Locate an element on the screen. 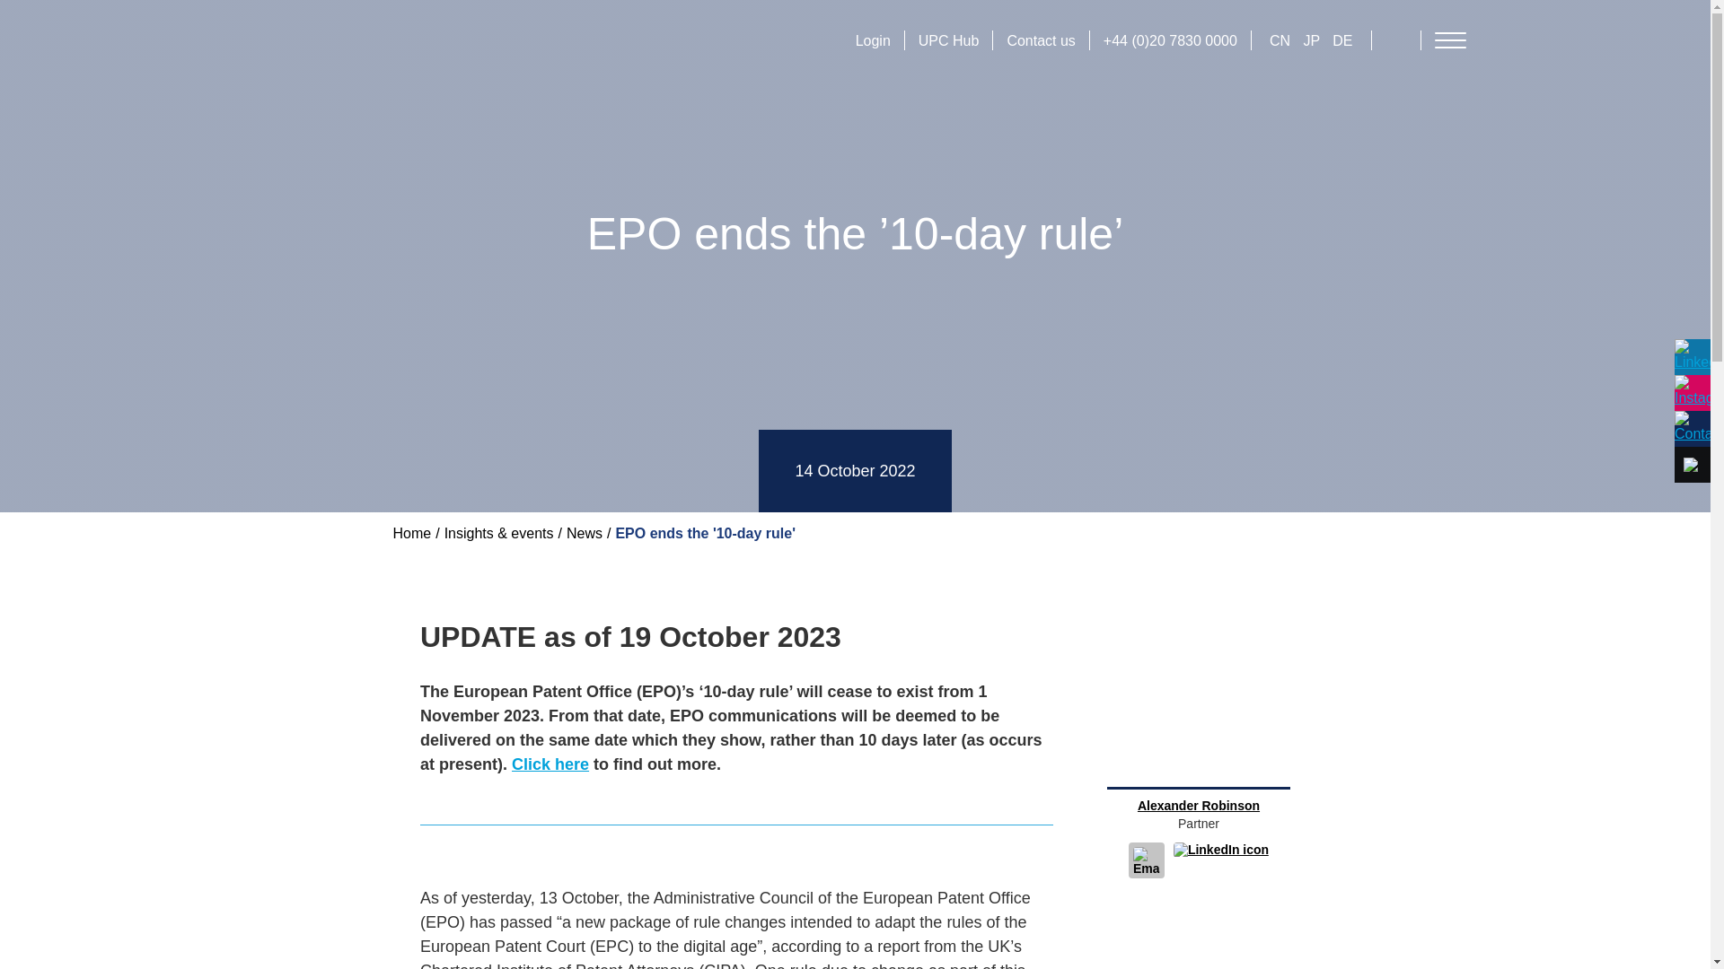 The width and height of the screenshot is (1724, 969). News is located at coordinates (584, 533).